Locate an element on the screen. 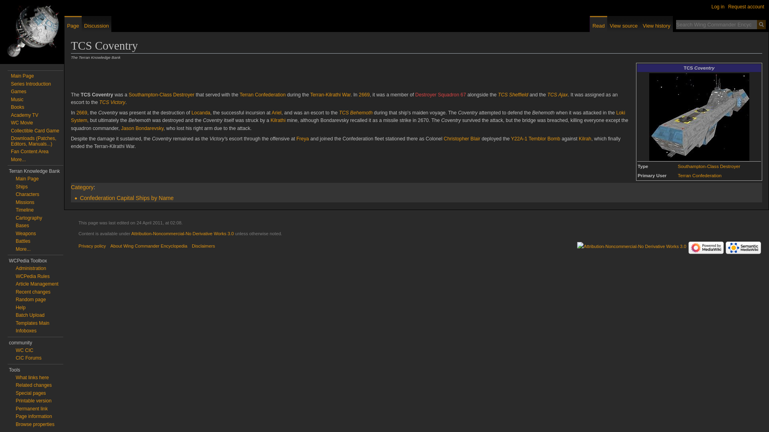 The height and width of the screenshot is (432, 769). TCS Behemoth is located at coordinates (356, 113).